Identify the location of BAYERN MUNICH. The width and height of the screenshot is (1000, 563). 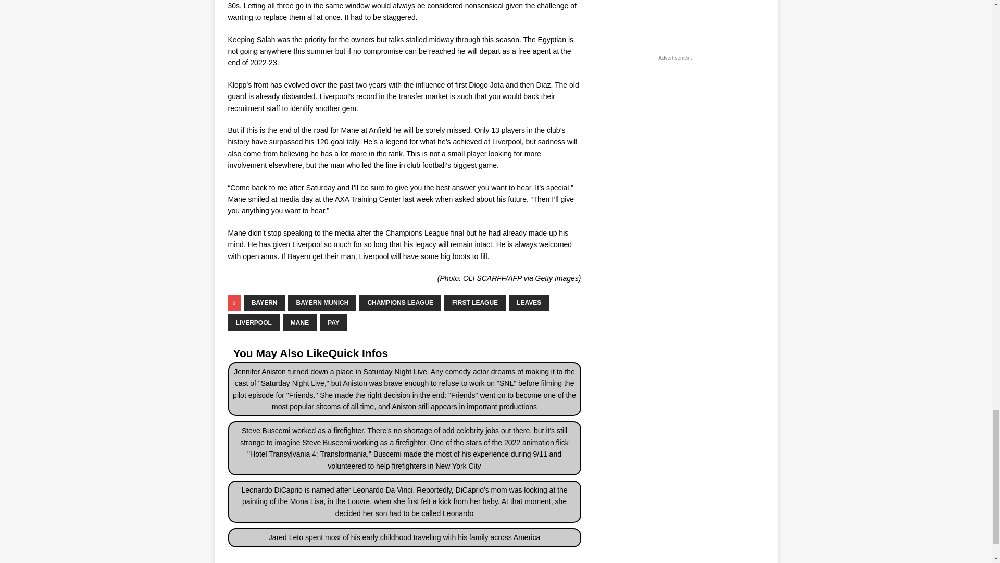
(322, 302).